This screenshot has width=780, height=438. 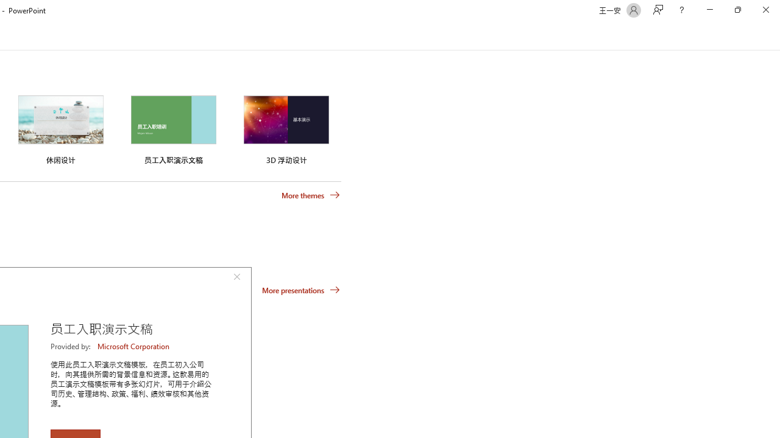 I want to click on Help, so click(x=681, y=10).